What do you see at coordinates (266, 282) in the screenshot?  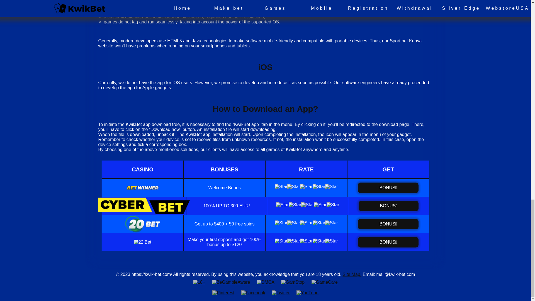 I see `DMCA` at bounding box center [266, 282].